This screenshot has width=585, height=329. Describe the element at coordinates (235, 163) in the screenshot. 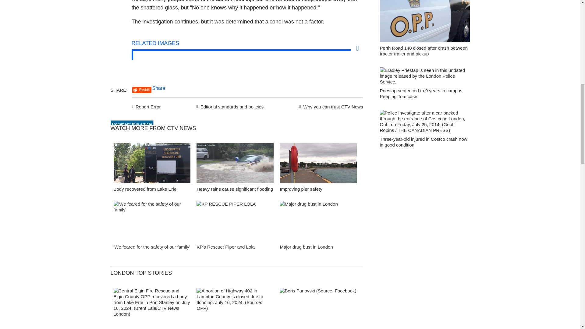

I see `false` at that location.